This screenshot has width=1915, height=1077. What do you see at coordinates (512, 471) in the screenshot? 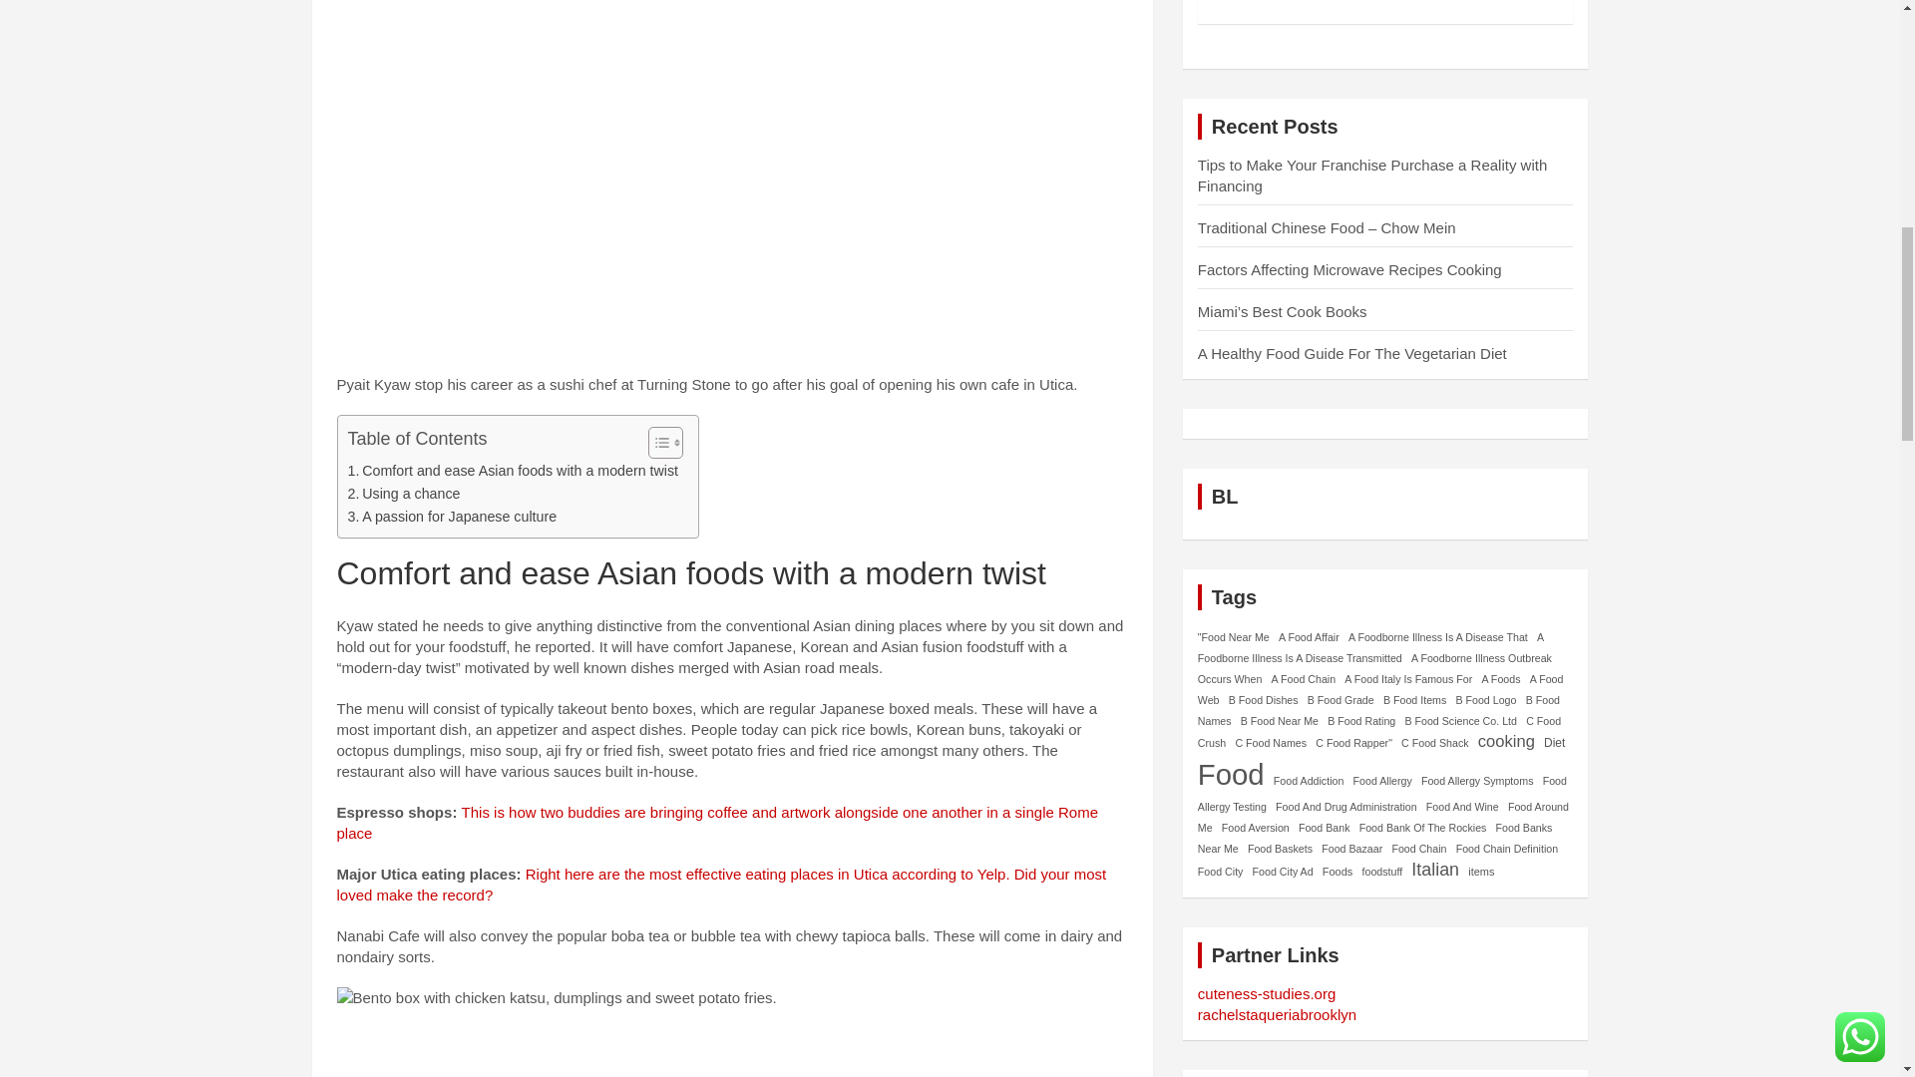
I see `Comfort and ease Asian foods with a modern twist` at bounding box center [512, 471].